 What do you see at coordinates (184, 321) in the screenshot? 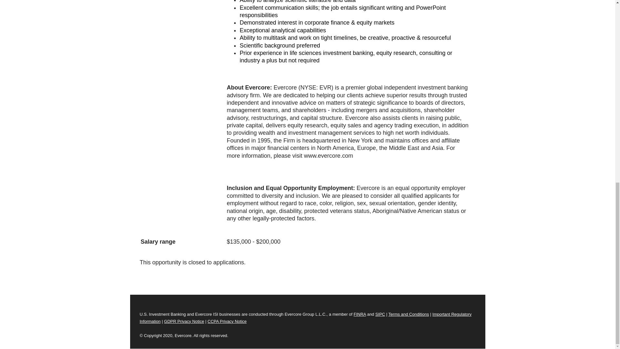
I see `GDPR Privacy Notice` at bounding box center [184, 321].